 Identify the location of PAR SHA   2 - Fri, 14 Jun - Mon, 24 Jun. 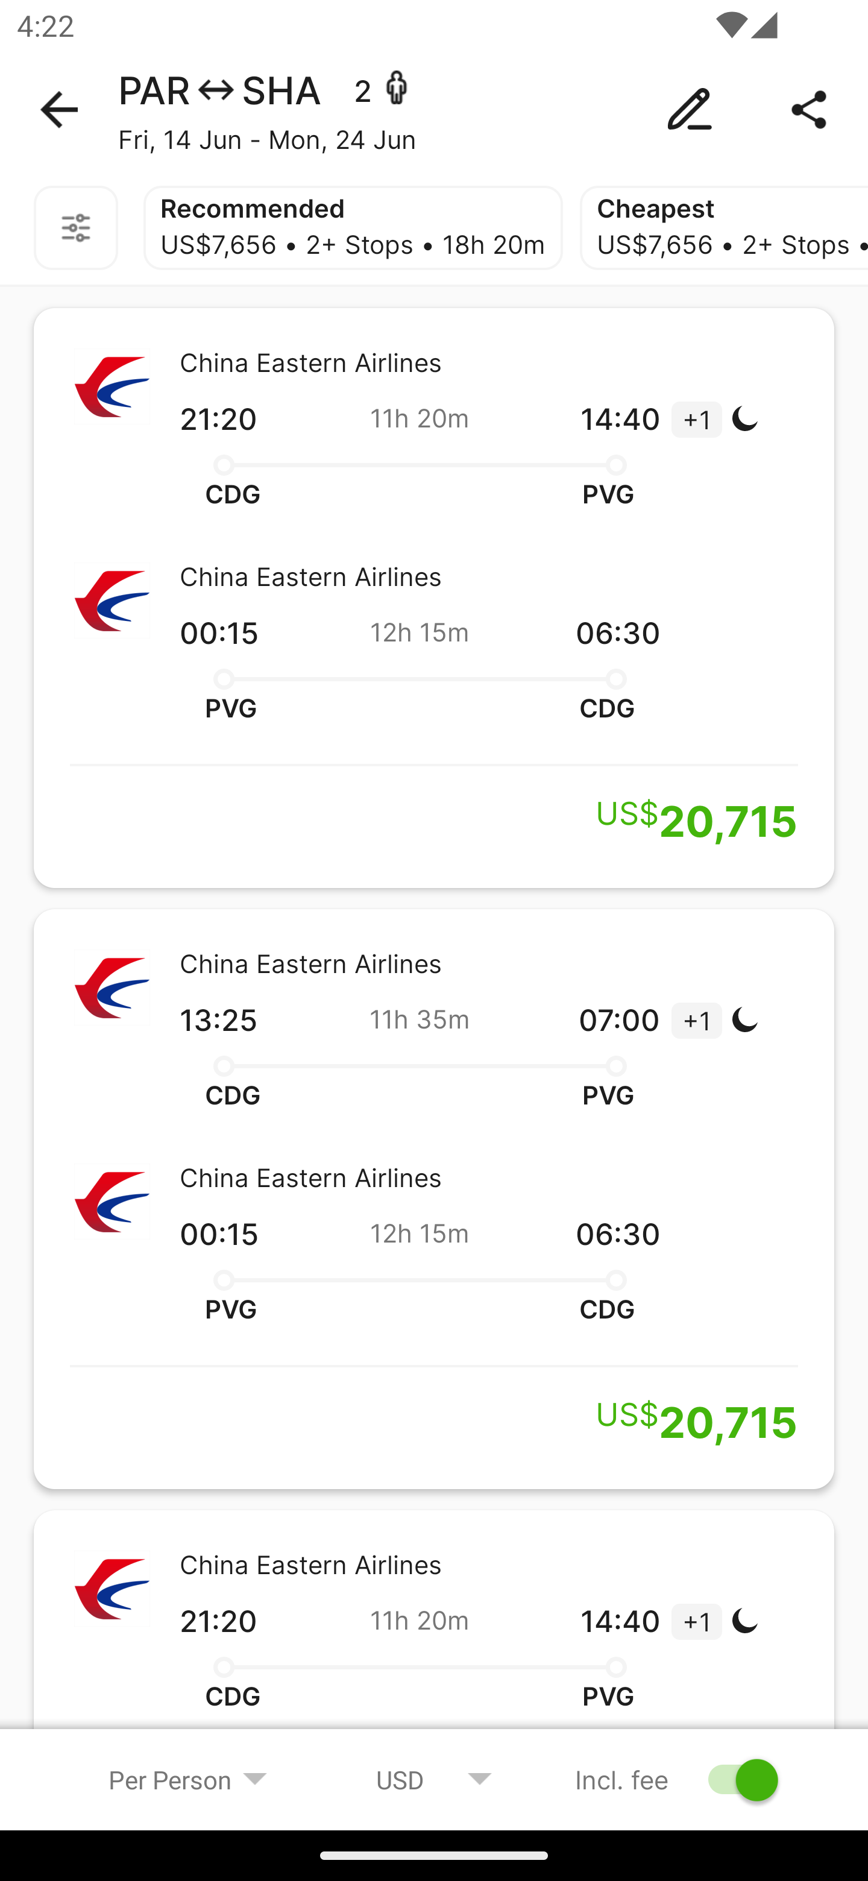
(434, 110).